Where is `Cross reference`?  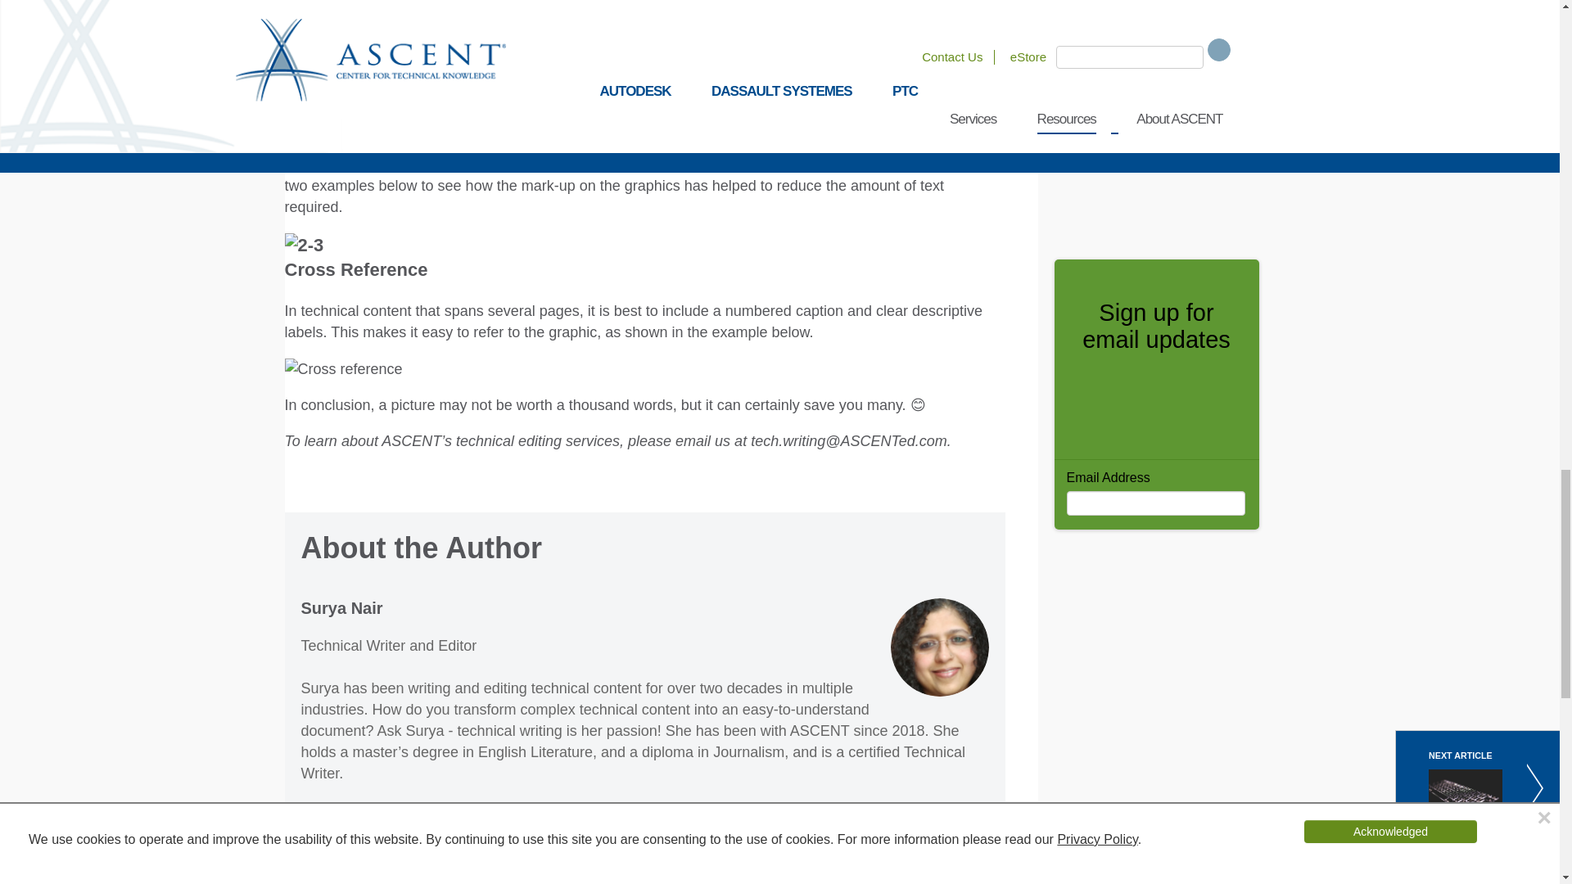 Cross reference is located at coordinates (343, 369).